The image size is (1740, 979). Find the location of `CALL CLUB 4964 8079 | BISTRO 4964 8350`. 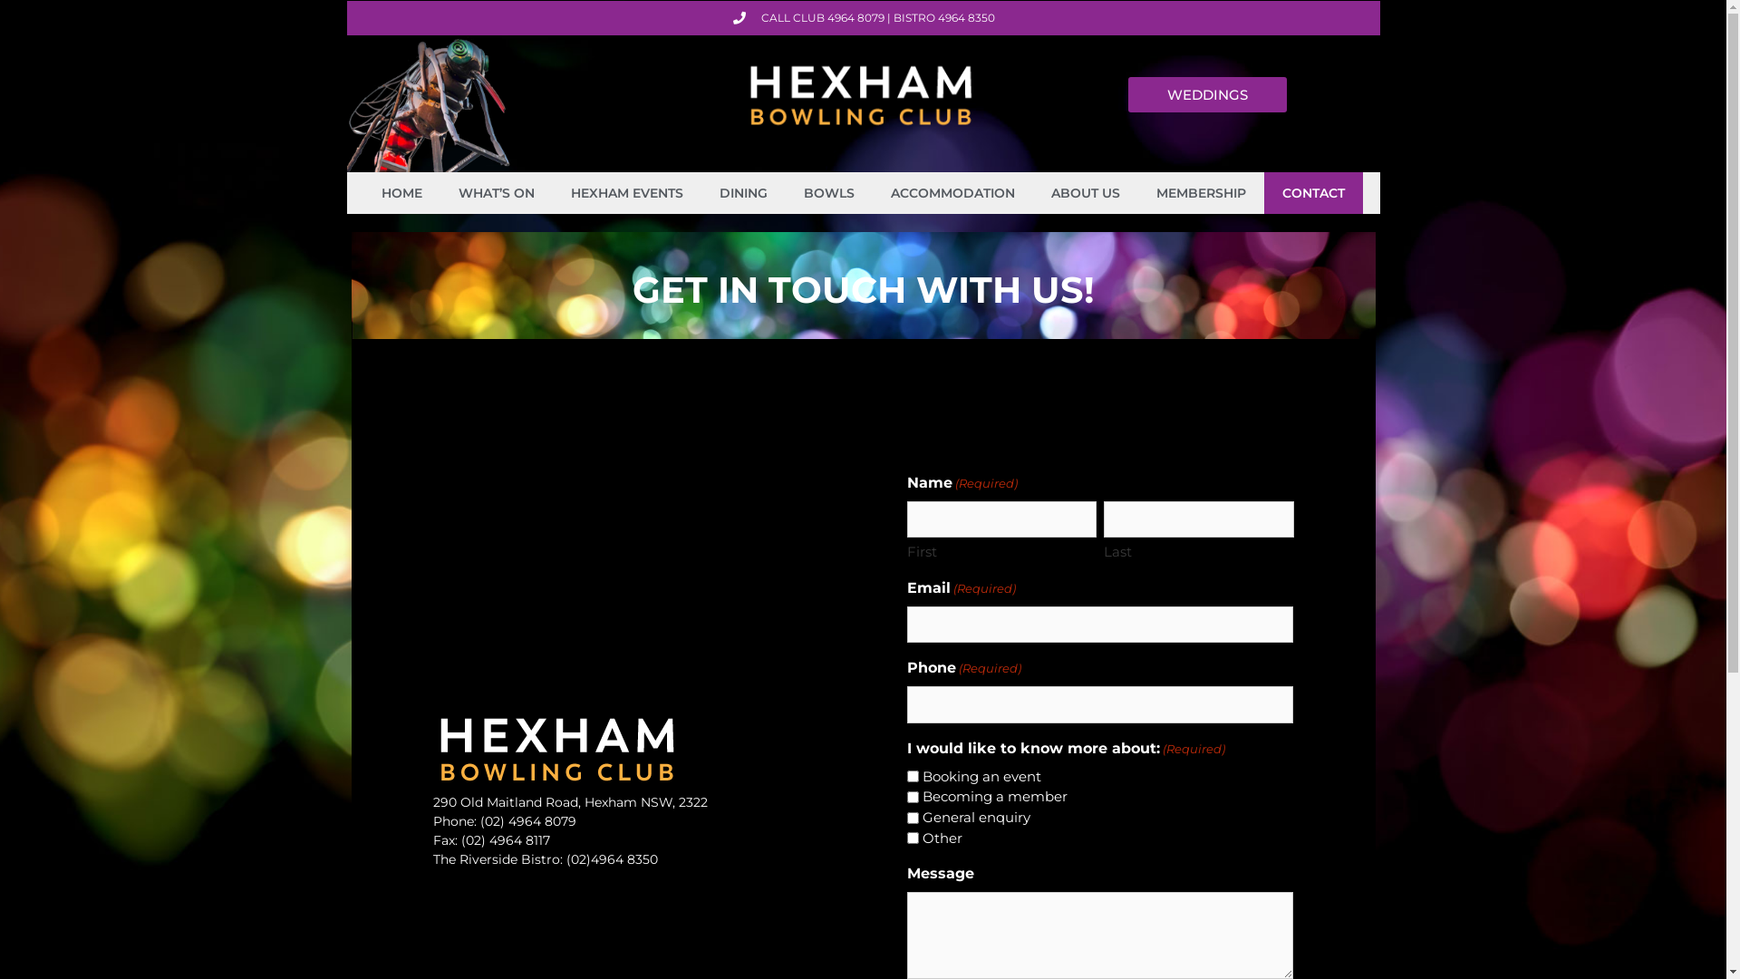

CALL CLUB 4964 8079 | BISTRO 4964 8350 is located at coordinates (864, 18).